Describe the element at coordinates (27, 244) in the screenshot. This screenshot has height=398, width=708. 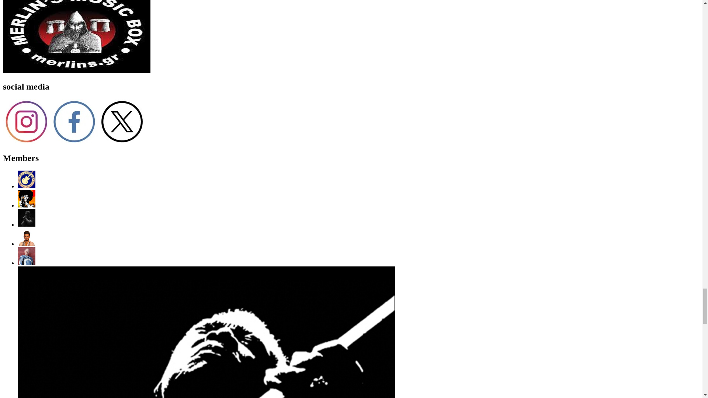
I see `Nassos "Conqueso" Polyzoidis` at that location.